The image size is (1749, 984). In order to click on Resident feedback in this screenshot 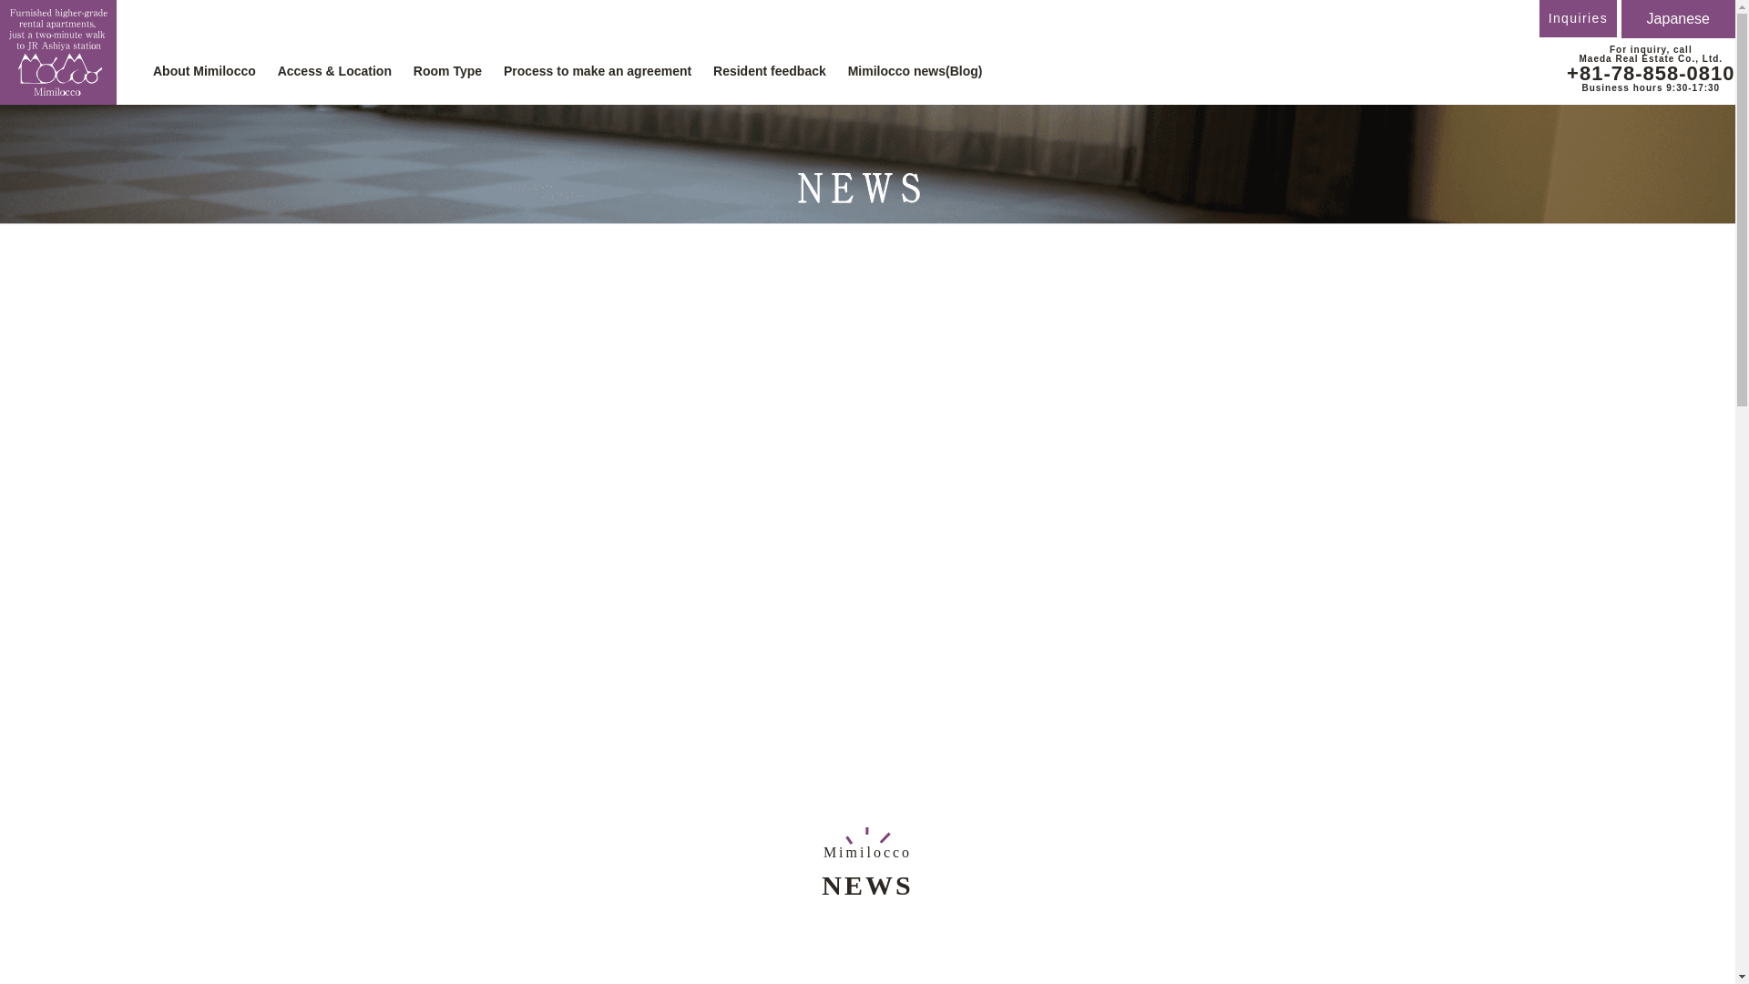, I will do `click(769, 71)`.